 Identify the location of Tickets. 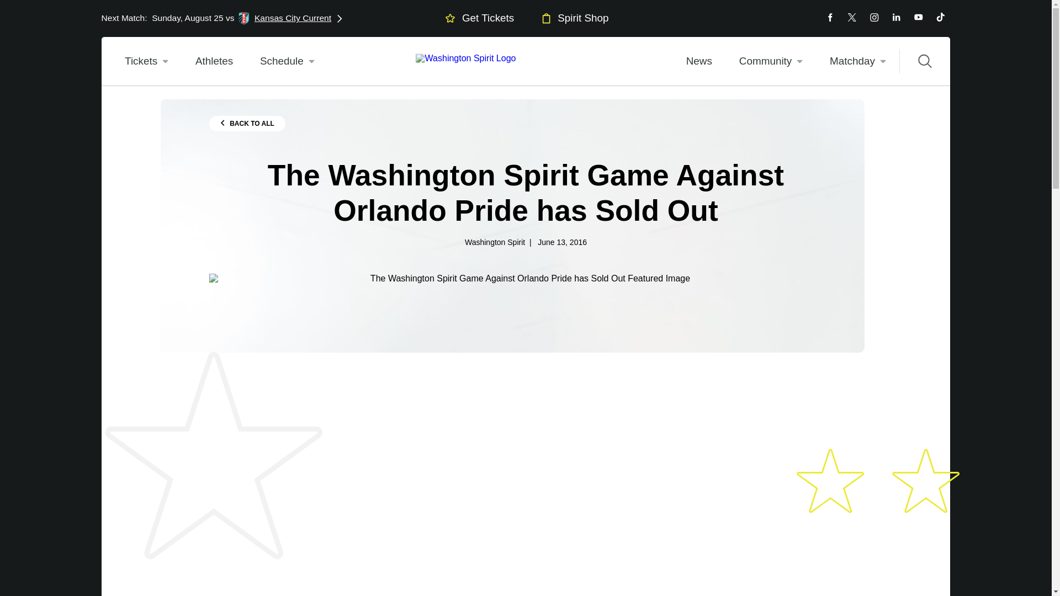
(147, 61).